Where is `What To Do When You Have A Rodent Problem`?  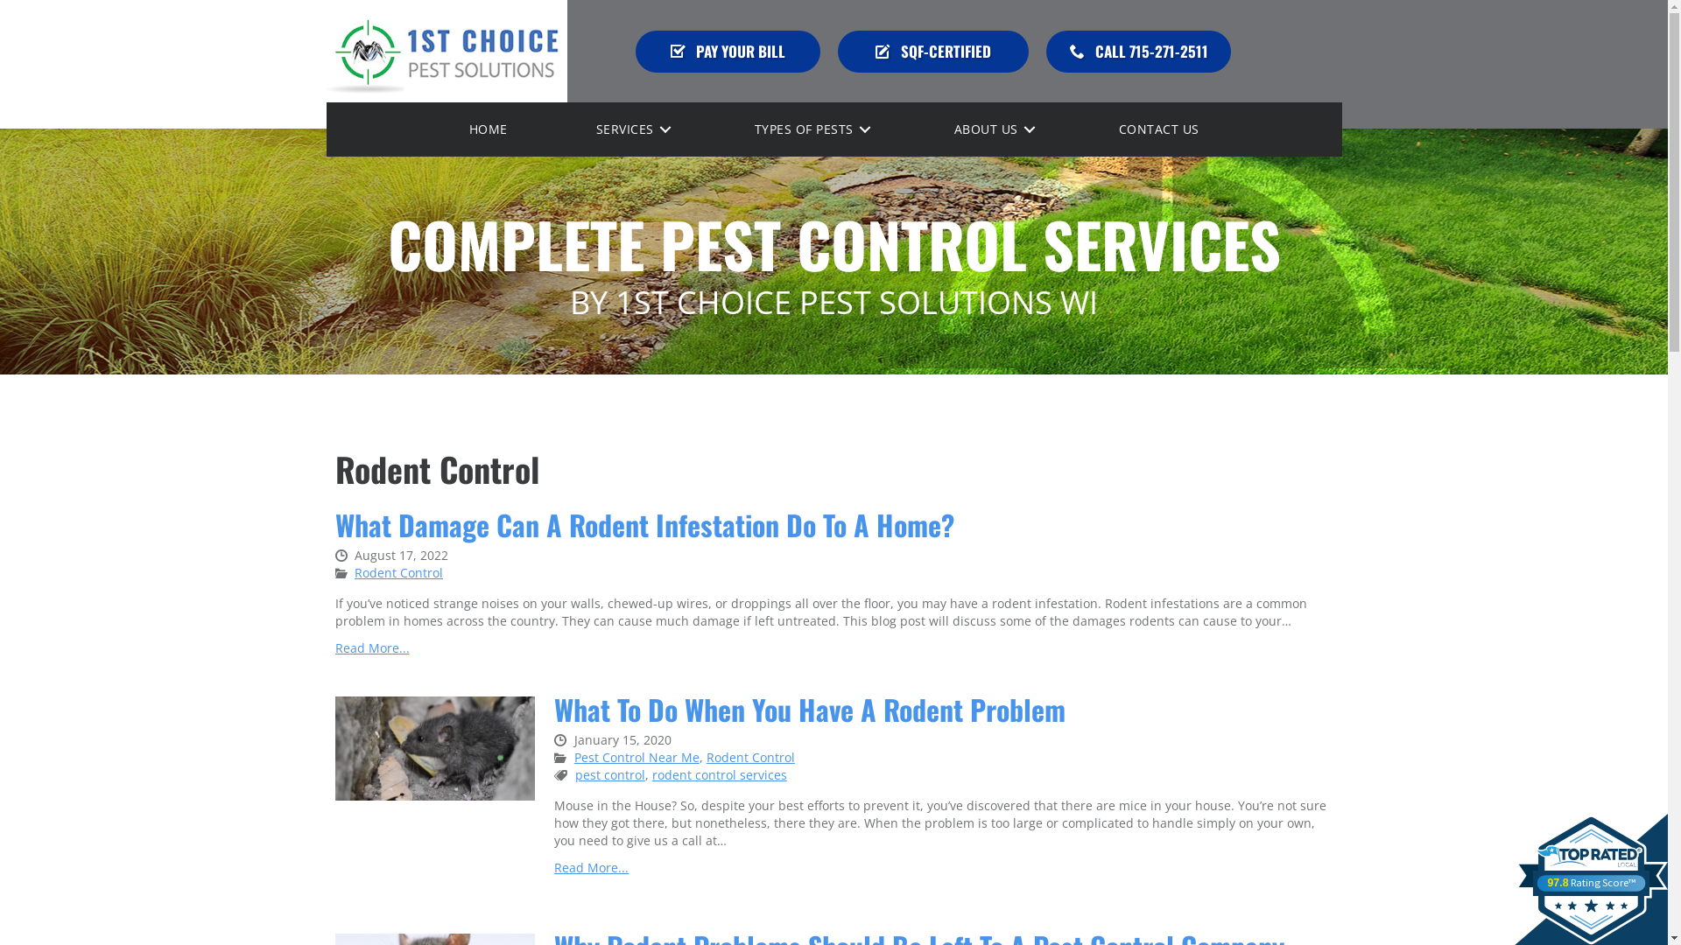
What To Do When You Have A Rodent Problem is located at coordinates (810, 709).